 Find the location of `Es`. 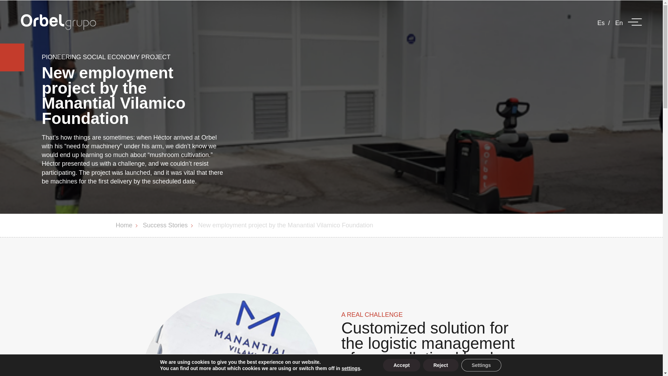

Es is located at coordinates (600, 23).